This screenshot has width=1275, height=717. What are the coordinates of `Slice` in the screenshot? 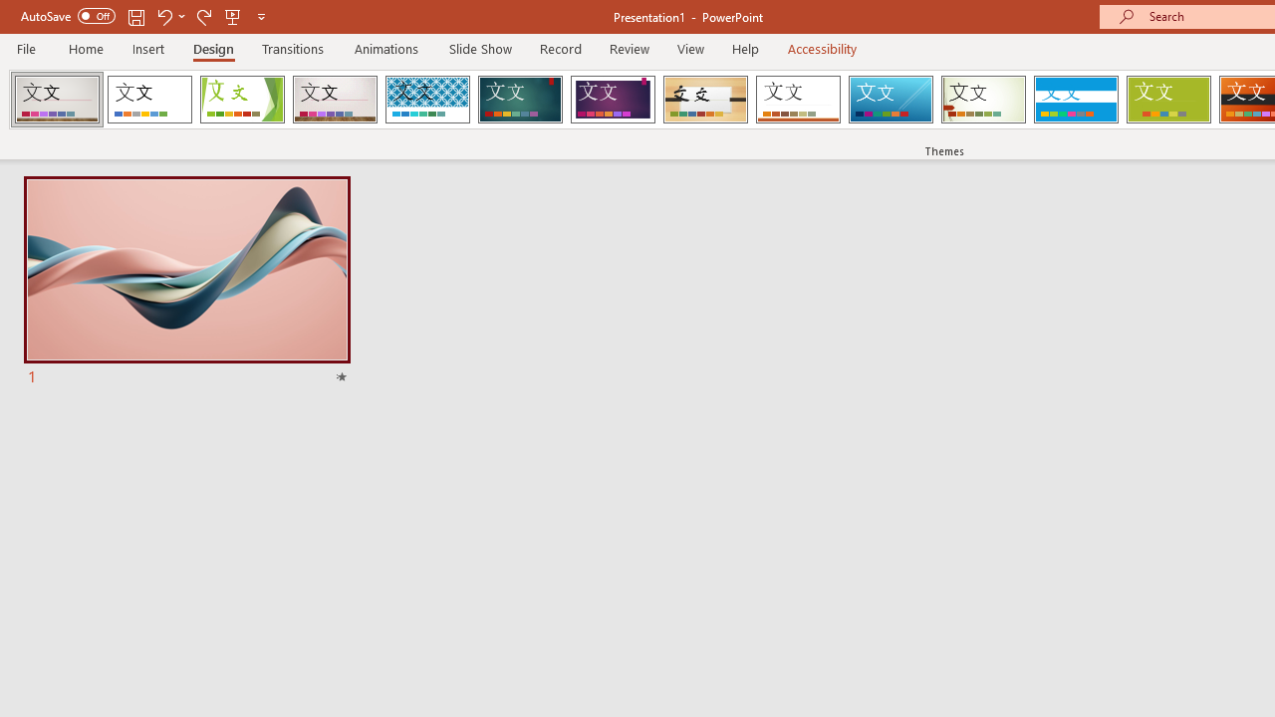 It's located at (891, 100).